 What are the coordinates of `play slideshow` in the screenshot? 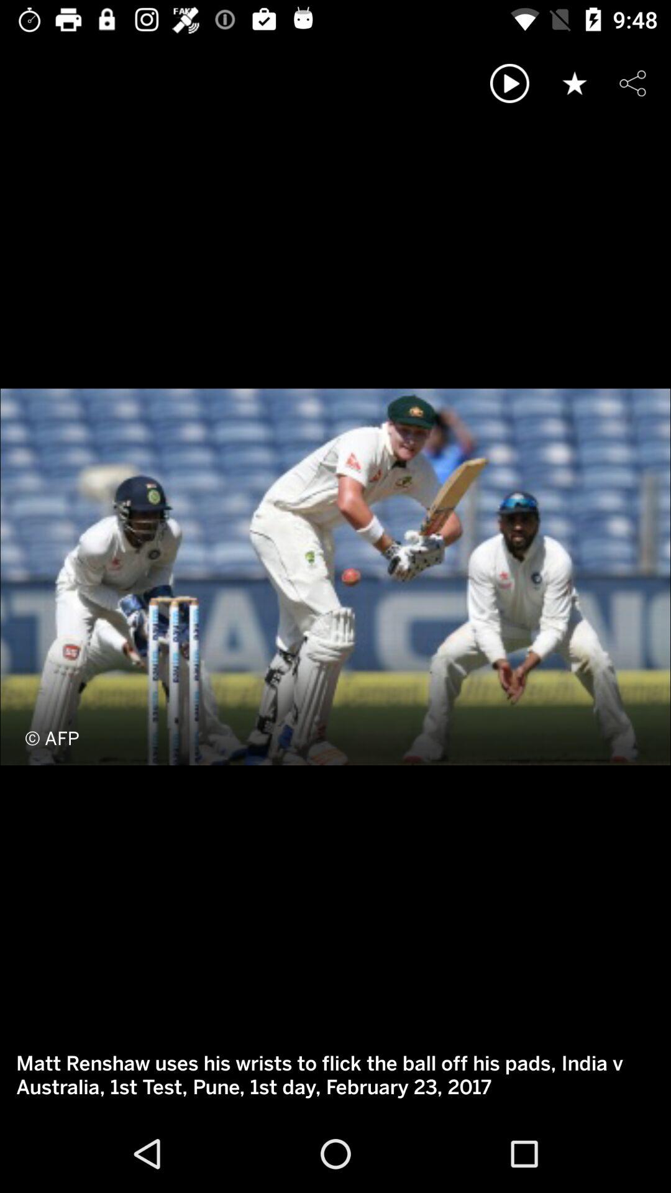 It's located at (509, 83).